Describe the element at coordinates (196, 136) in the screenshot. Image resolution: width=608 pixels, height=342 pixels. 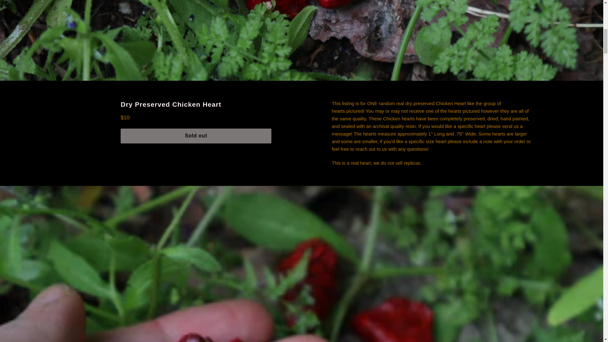
I see `Sold out` at that location.